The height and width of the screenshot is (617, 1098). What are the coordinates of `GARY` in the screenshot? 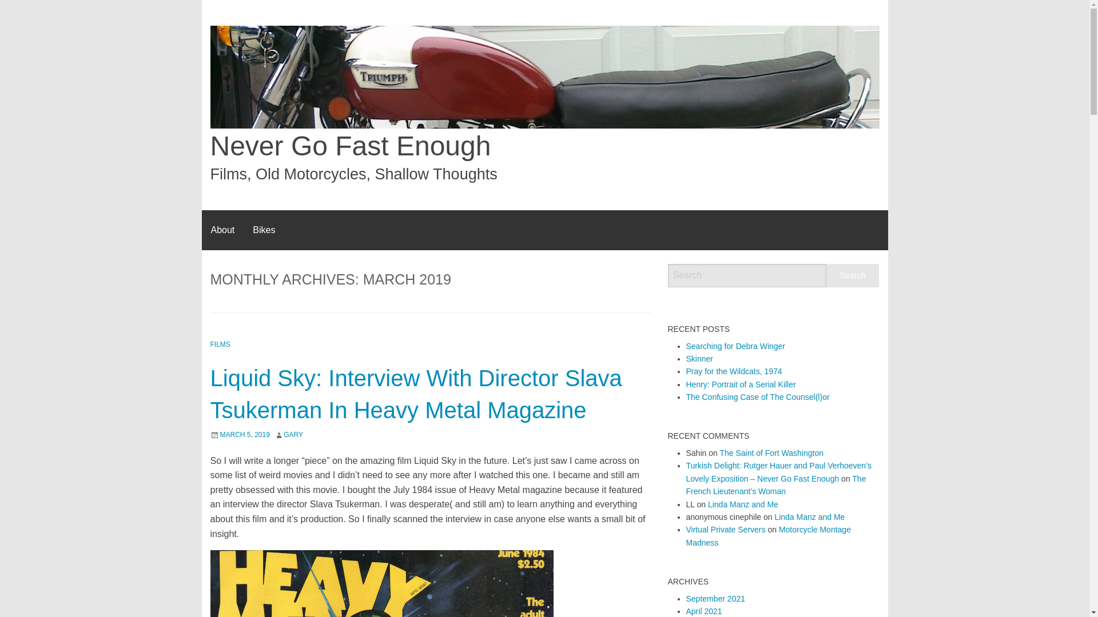 It's located at (293, 434).